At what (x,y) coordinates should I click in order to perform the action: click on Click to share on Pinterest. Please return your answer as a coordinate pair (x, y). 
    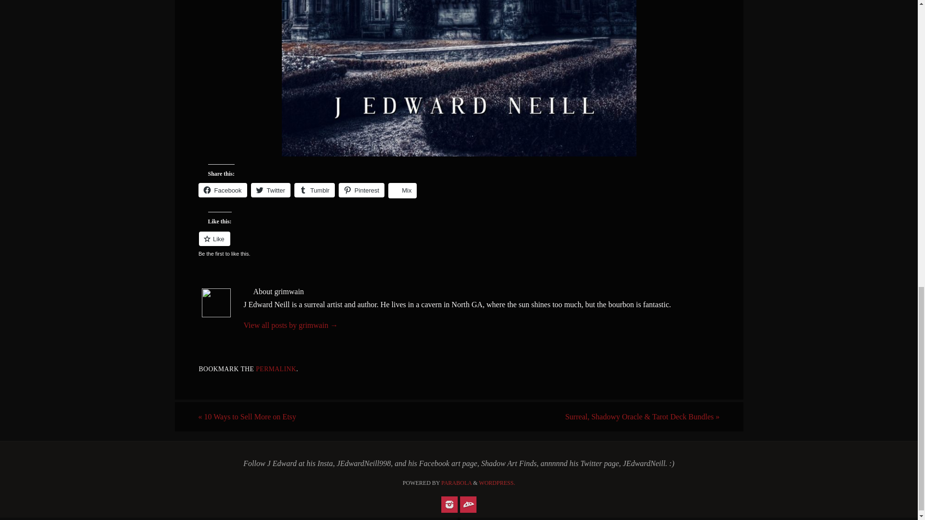
    Looking at the image, I should click on (361, 190).